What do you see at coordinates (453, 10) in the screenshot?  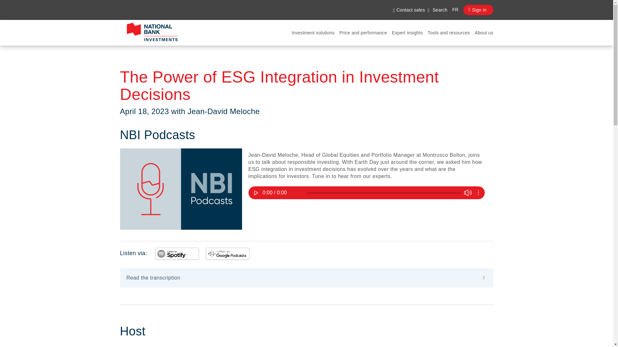 I see `FR` at bounding box center [453, 10].